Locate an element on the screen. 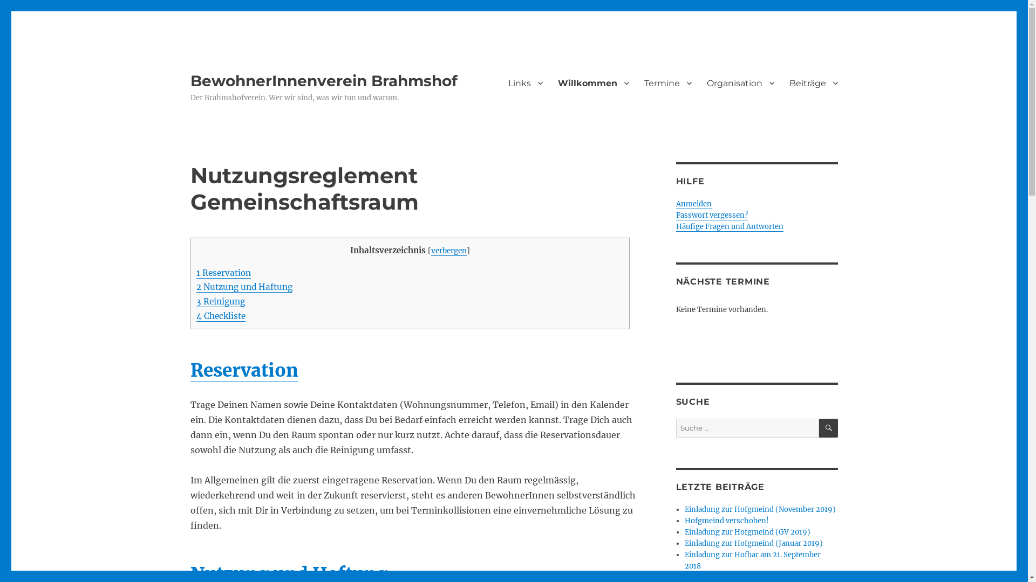  Passwort vergessen? is located at coordinates (711, 216).